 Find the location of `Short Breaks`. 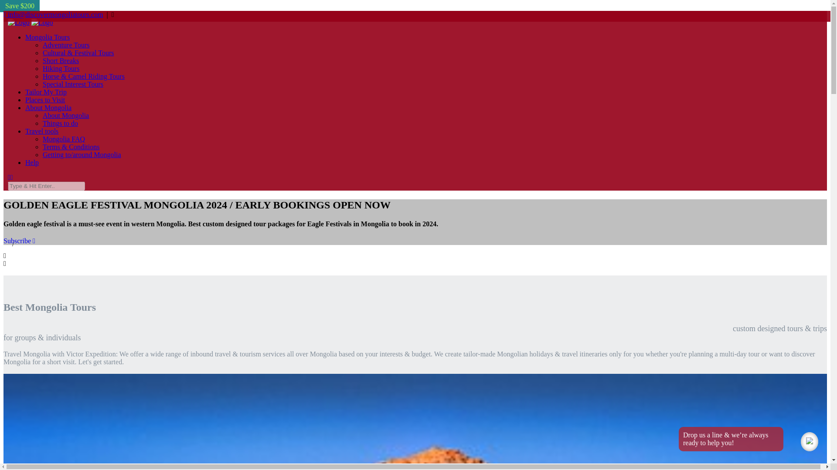

Short Breaks is located at coordinates (60, 60).